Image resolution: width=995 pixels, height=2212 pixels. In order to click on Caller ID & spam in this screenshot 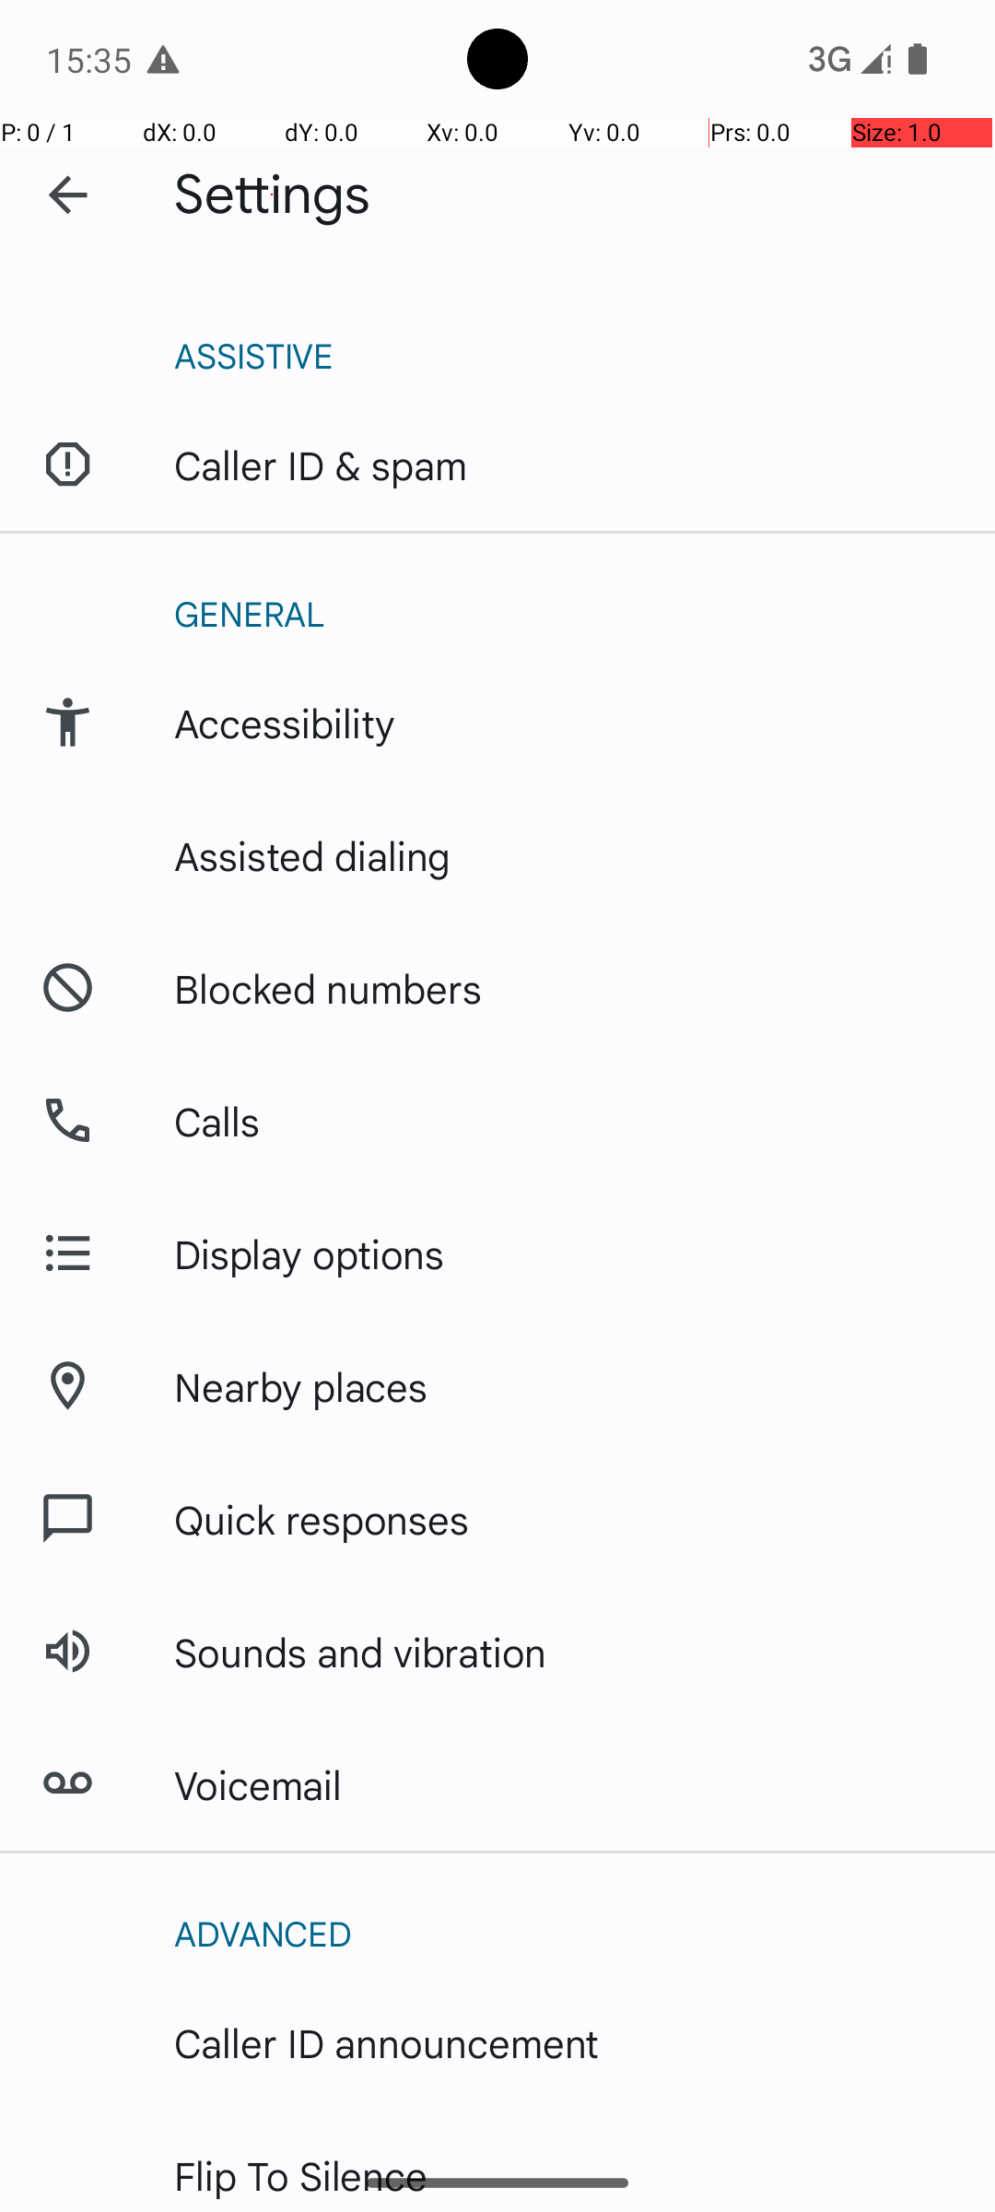, I will do `click(321, 465)`.